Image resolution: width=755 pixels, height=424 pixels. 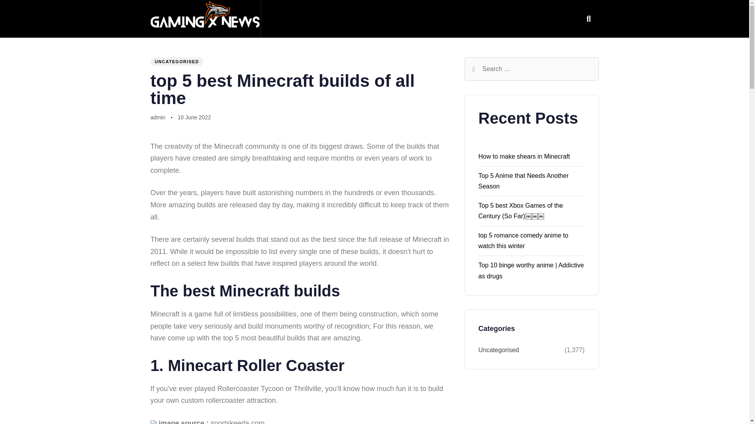 What do you see at coordinates (521, 350) in the screenshot?
I see `Uncategorised` at bounding box center [521, 350].